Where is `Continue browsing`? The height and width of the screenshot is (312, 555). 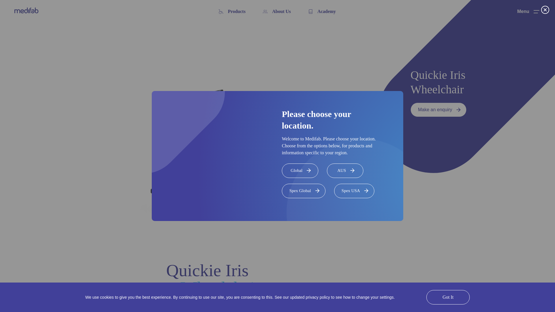 Continue browsing is located at coordinates (424, 299).